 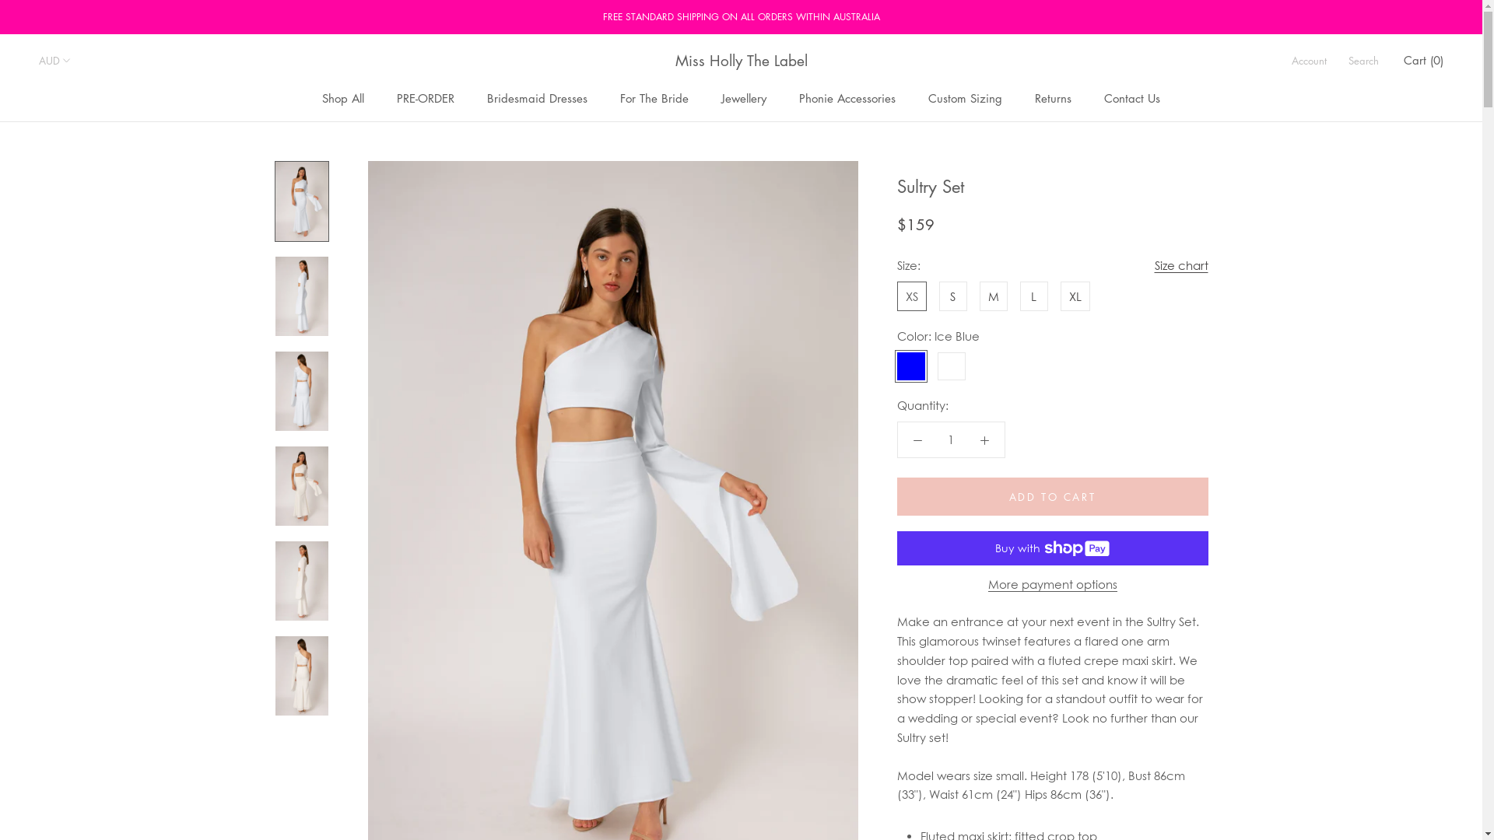 What do you see at coordinates (654, 98) in the screenshot?
I see `For The Bride
For The Bride` at bounding box center [654, 98].